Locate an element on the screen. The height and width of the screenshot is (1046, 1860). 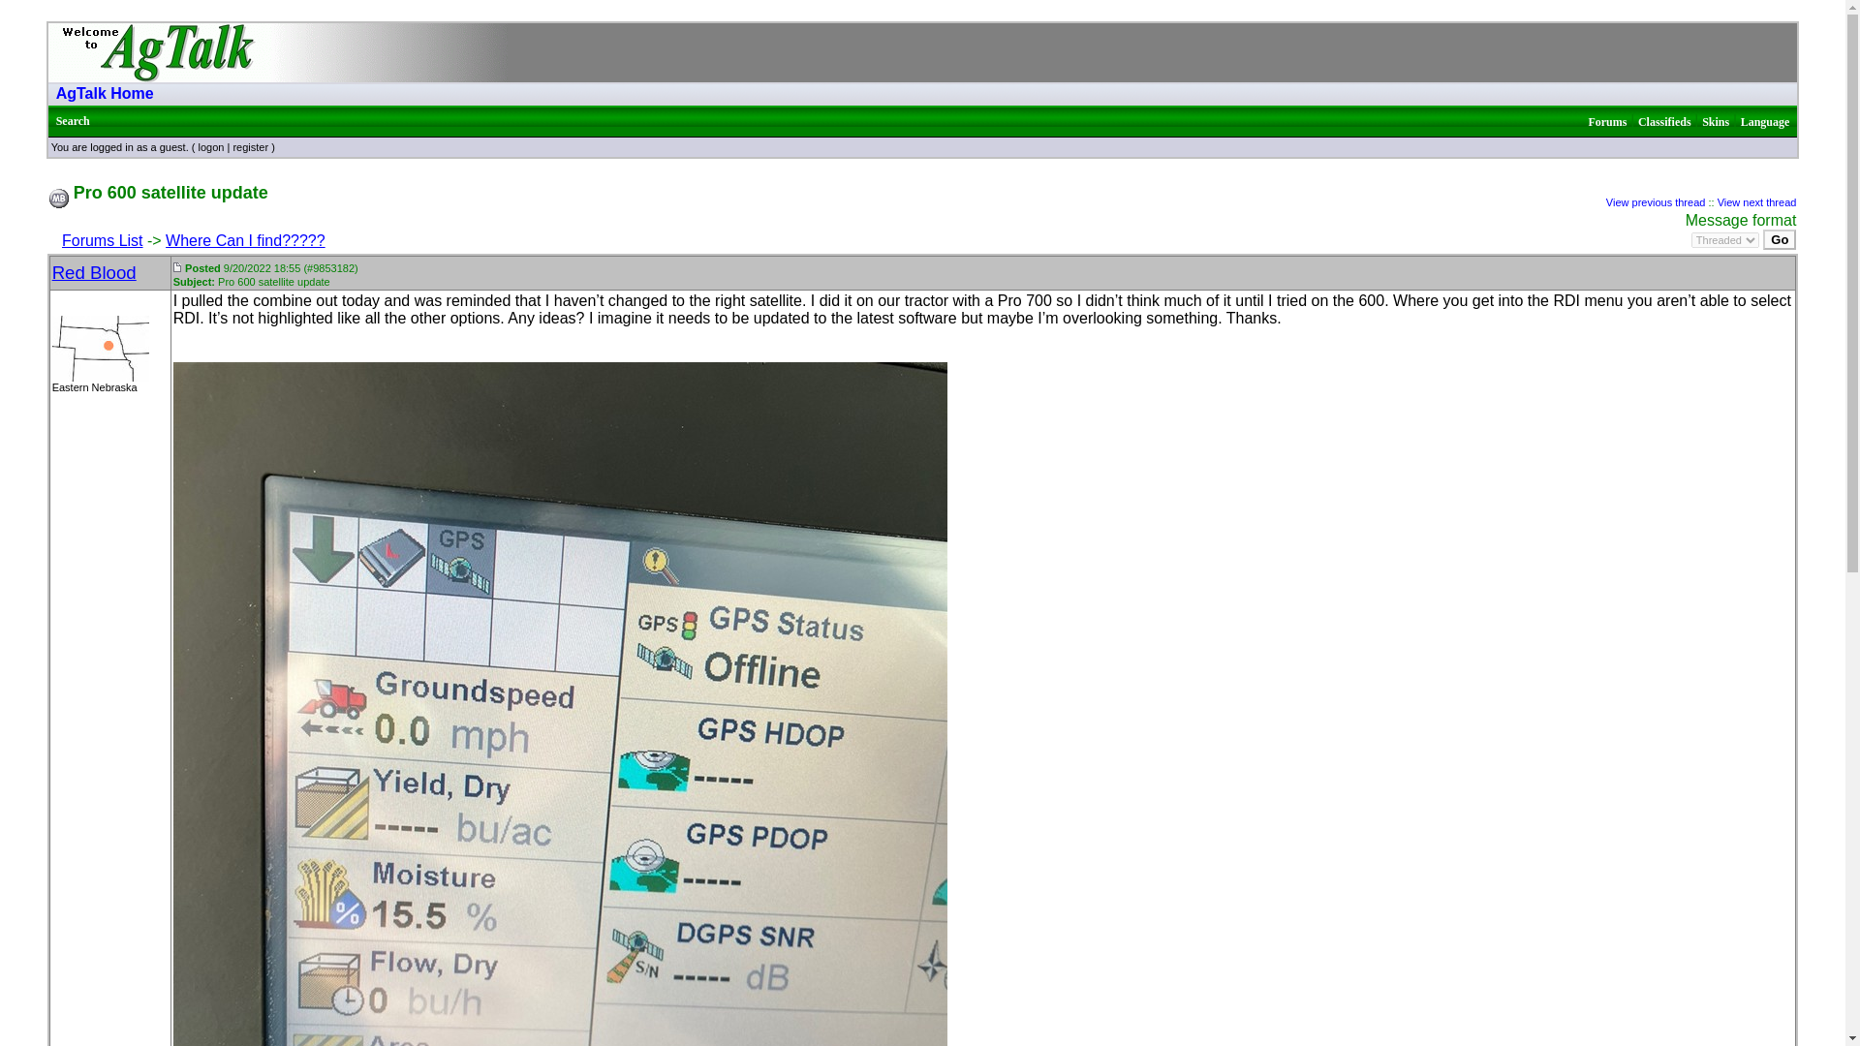
Classifieds is located at coordinates (1664, 121).